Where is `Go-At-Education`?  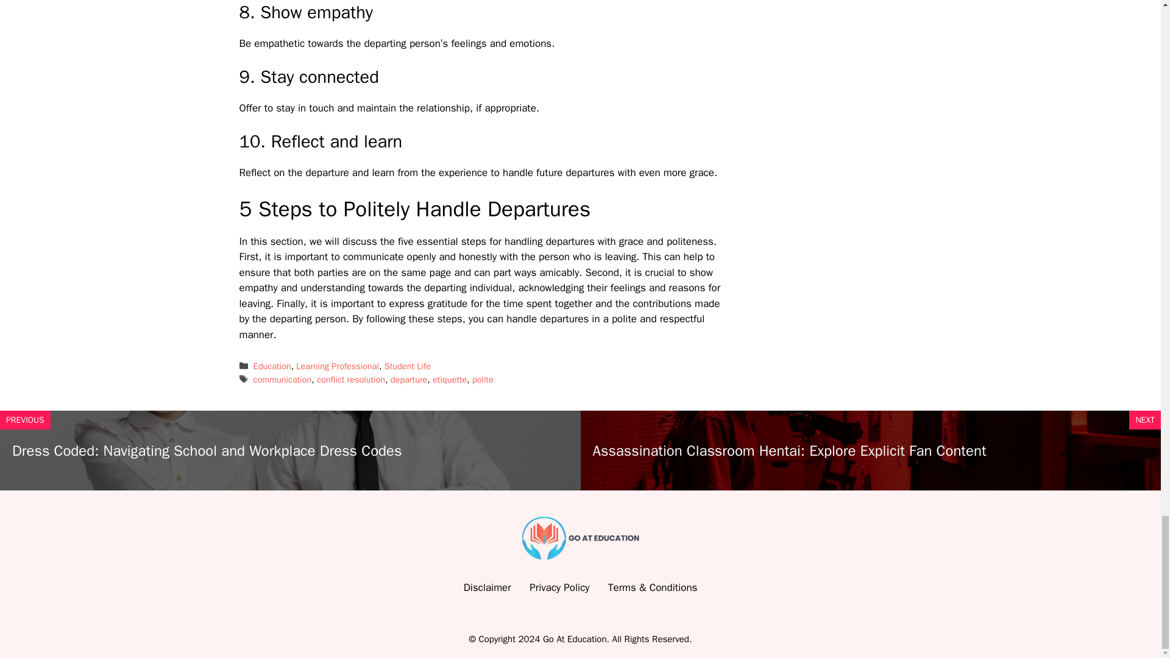 Go-At-Education is located at coordinates (581, 538).